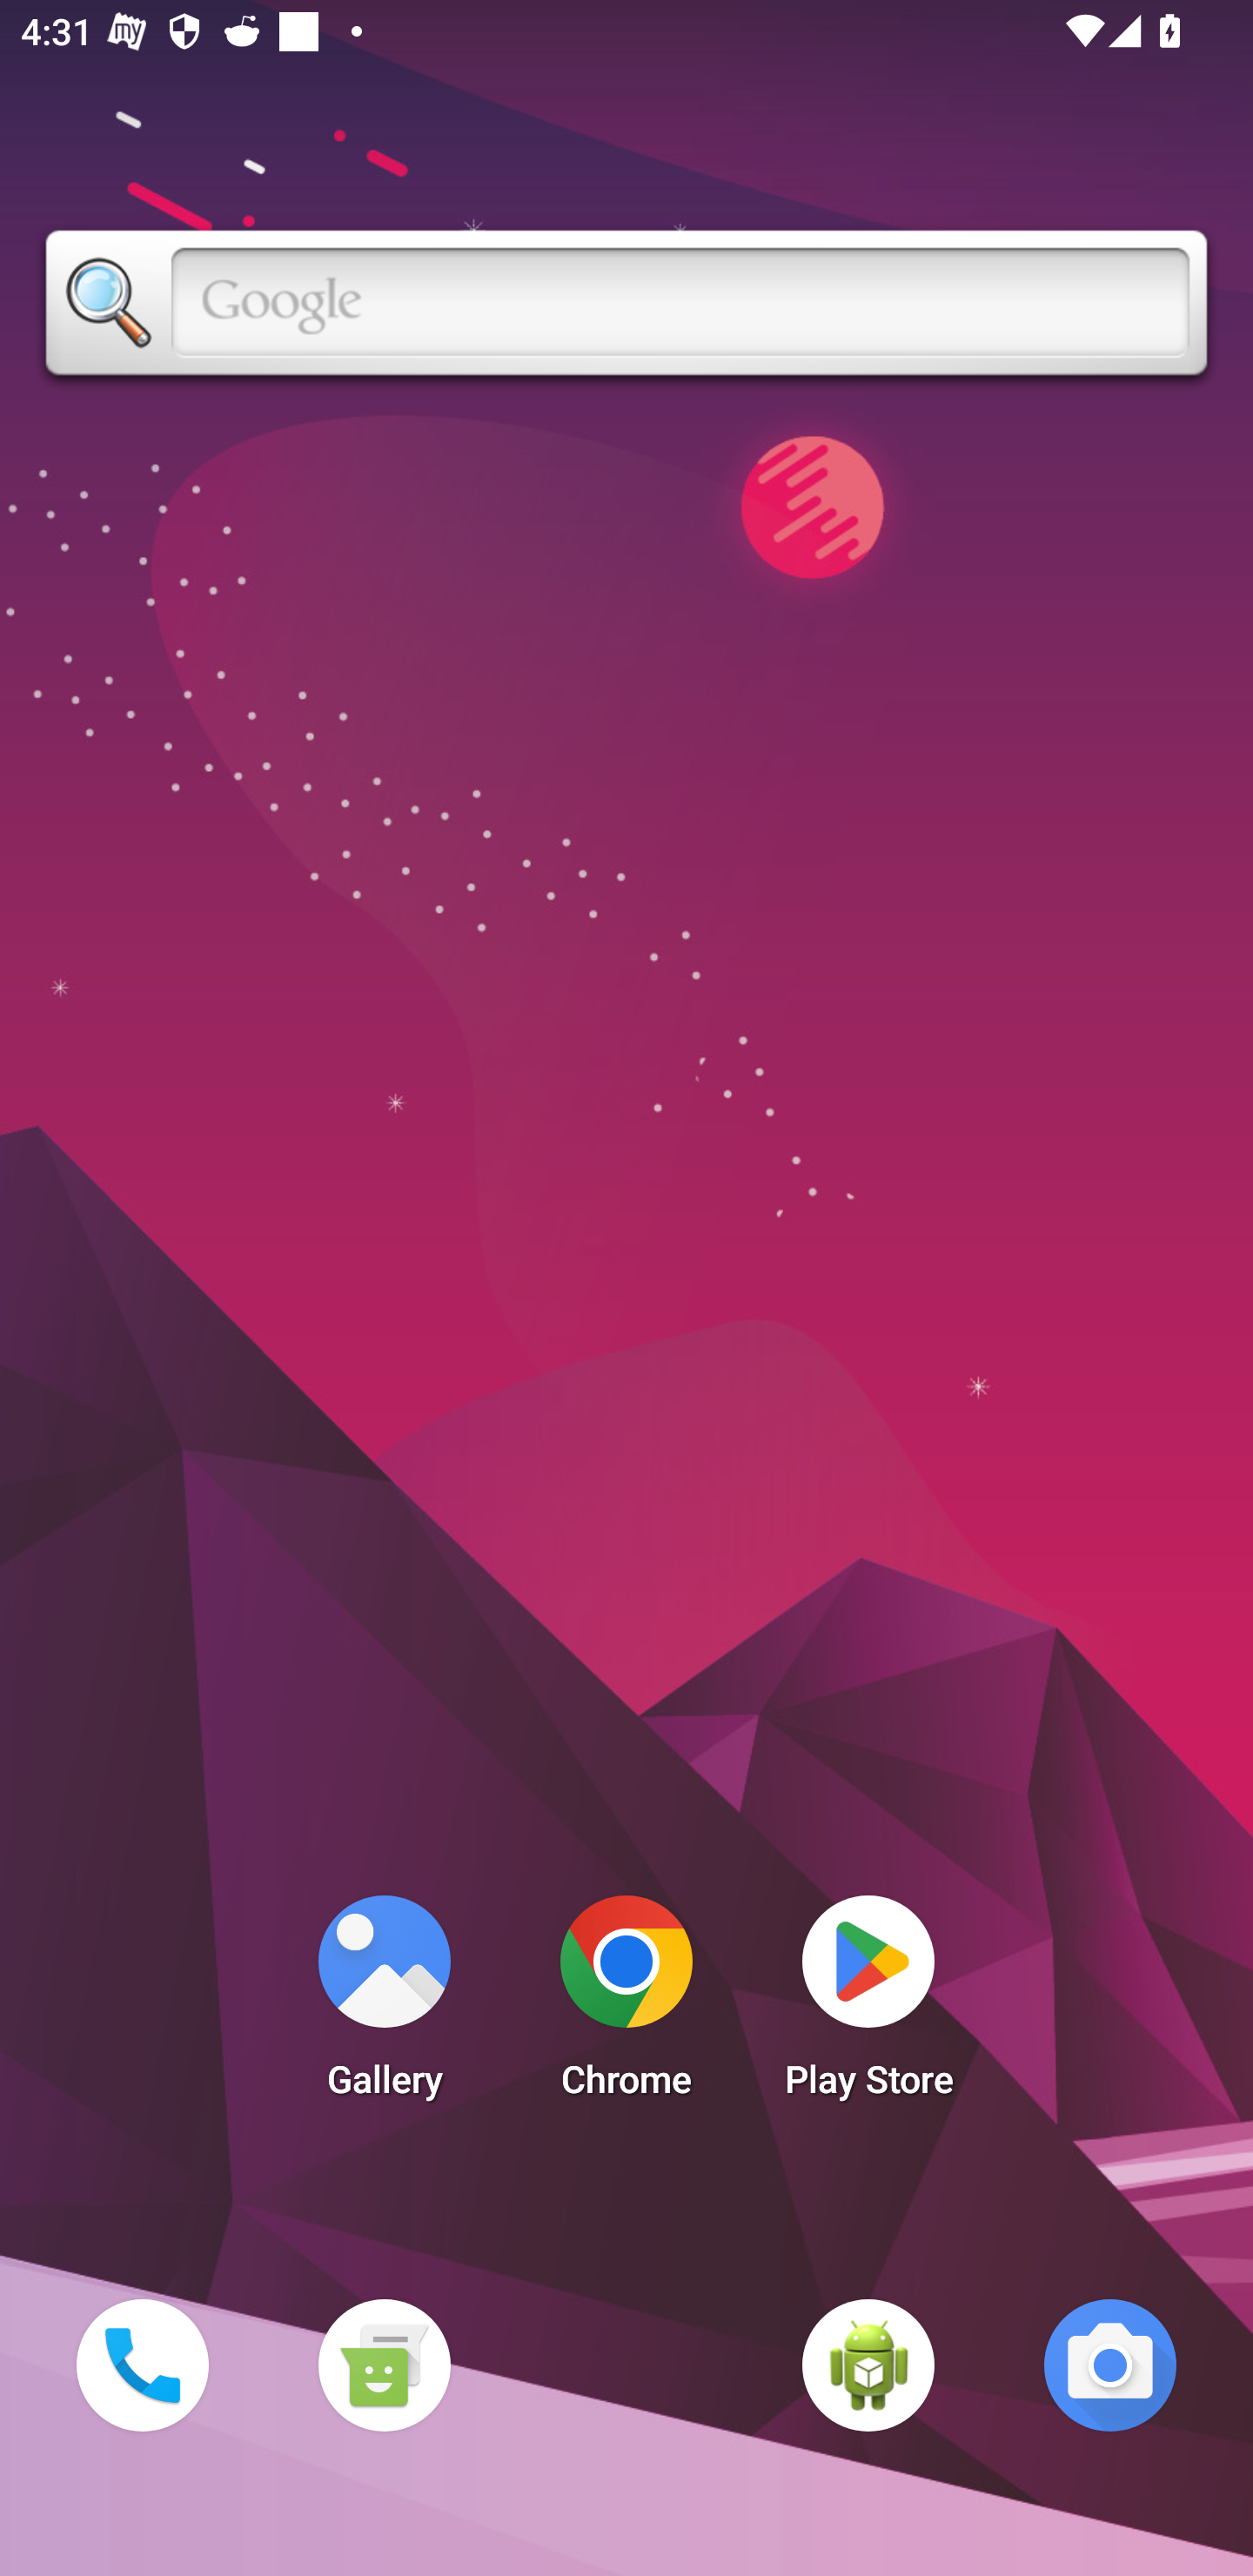 The image size is (1253, 2576). I want to click on Play Store, so click(868, 2005).